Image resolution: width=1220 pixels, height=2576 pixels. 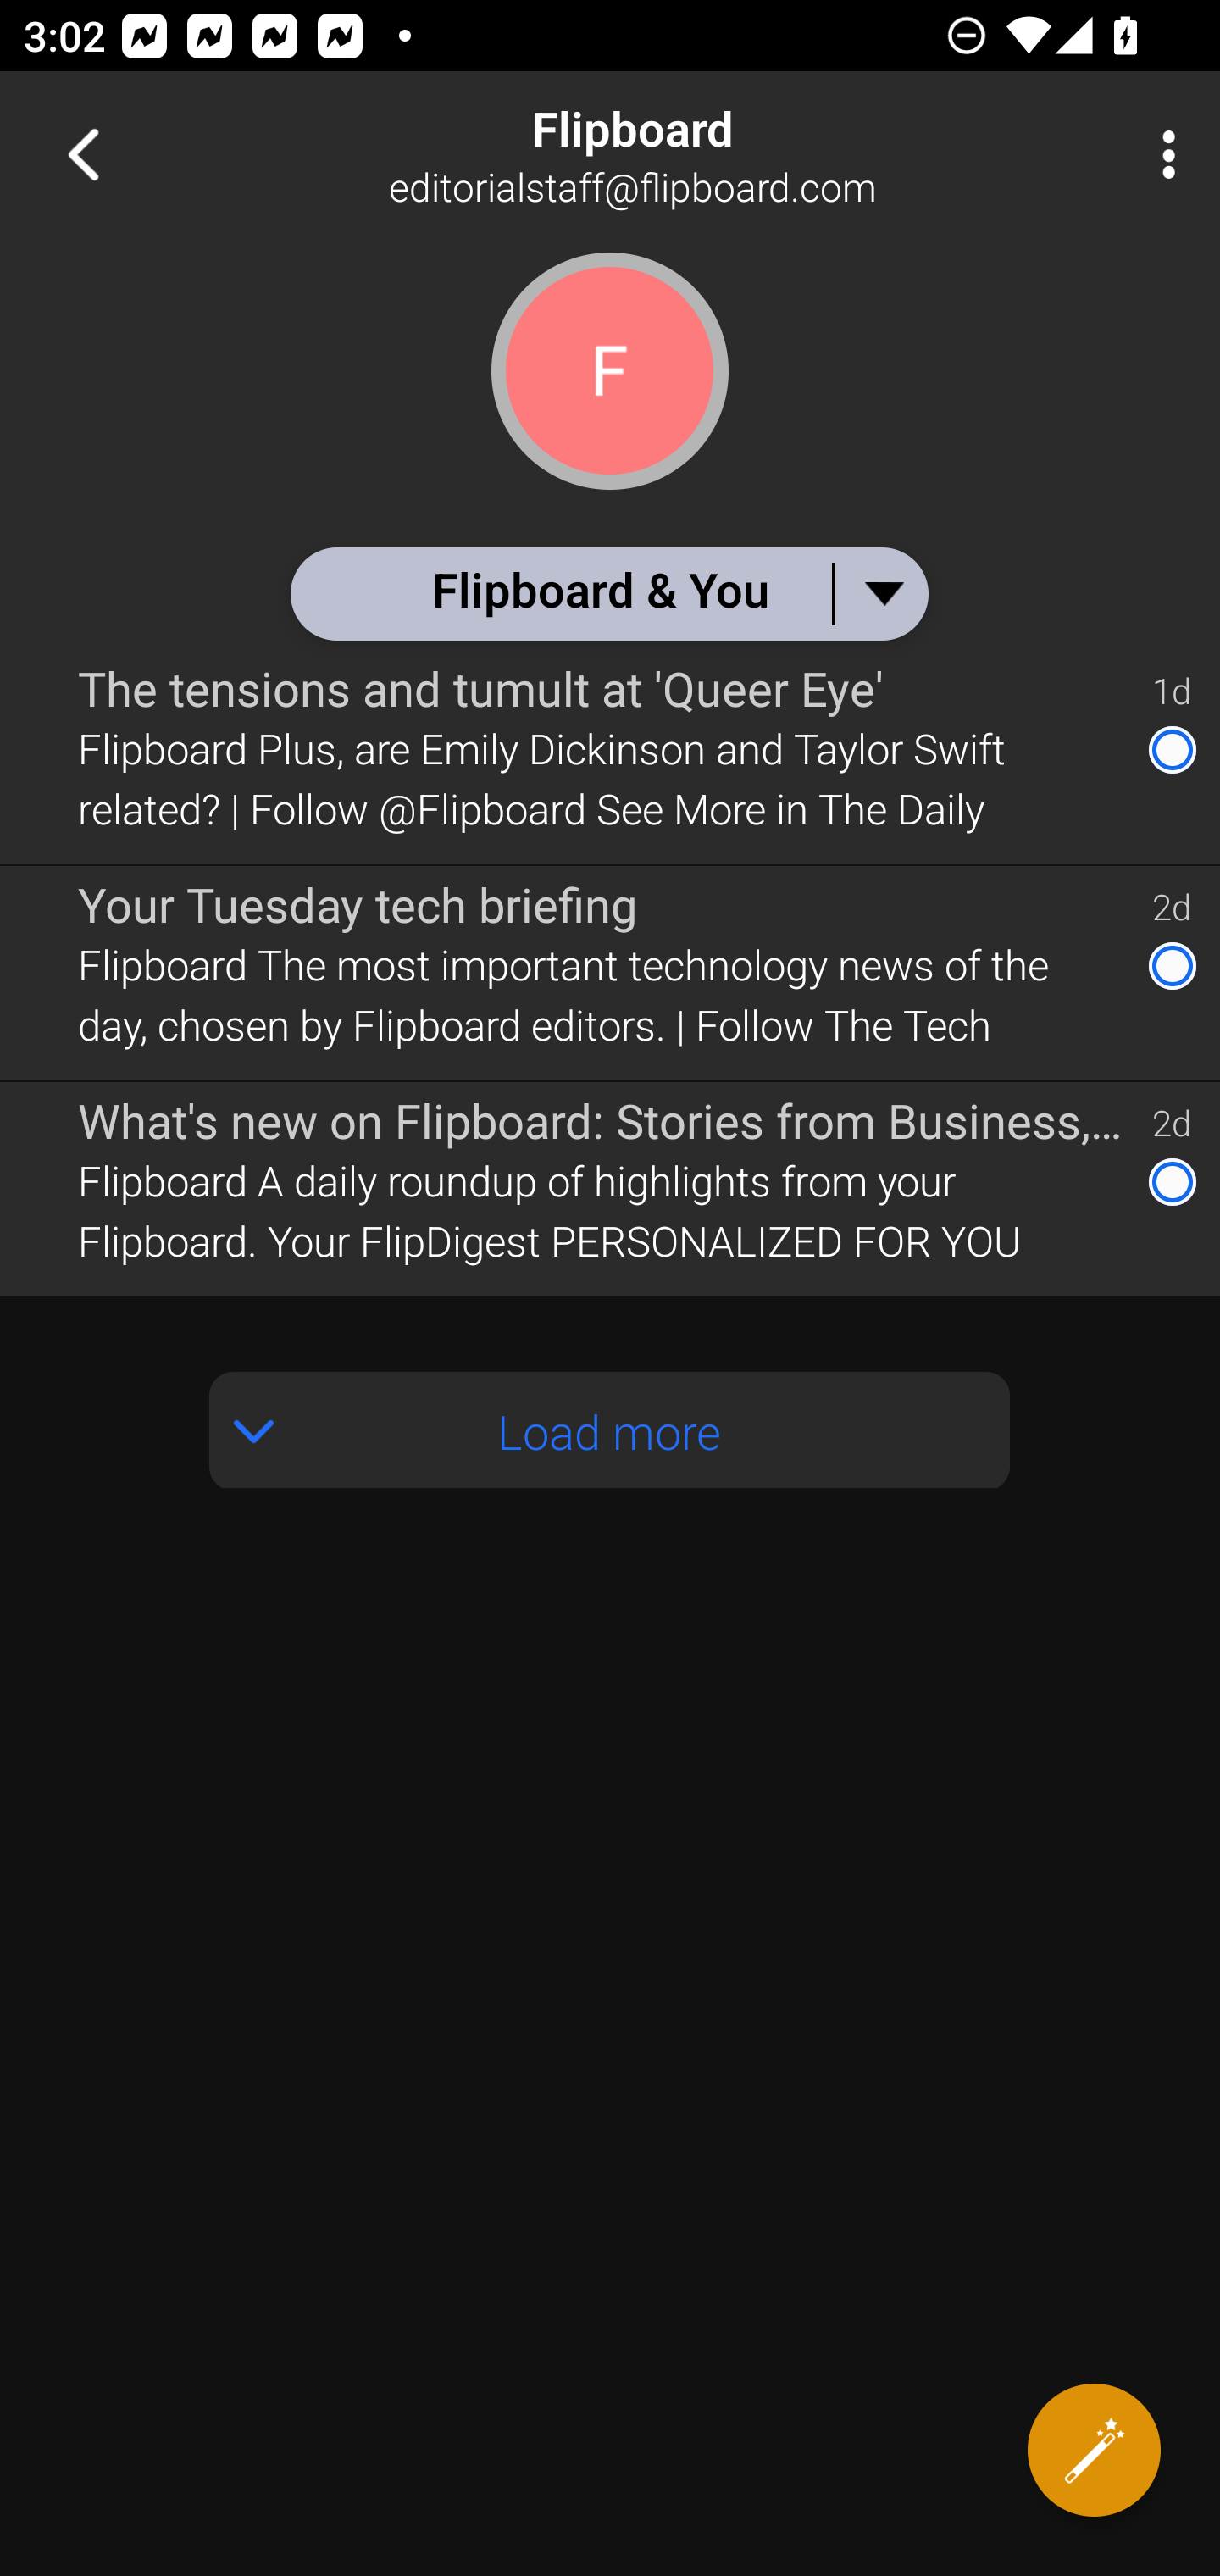 I want to click on Load more, so click(x=610, y=1430).